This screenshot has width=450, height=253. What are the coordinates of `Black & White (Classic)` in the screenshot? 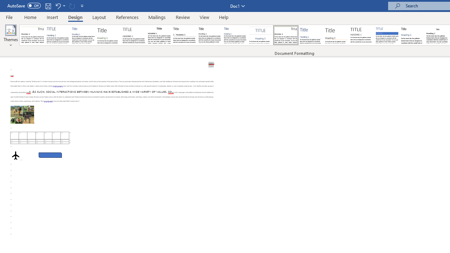 It's located at (159, 35).